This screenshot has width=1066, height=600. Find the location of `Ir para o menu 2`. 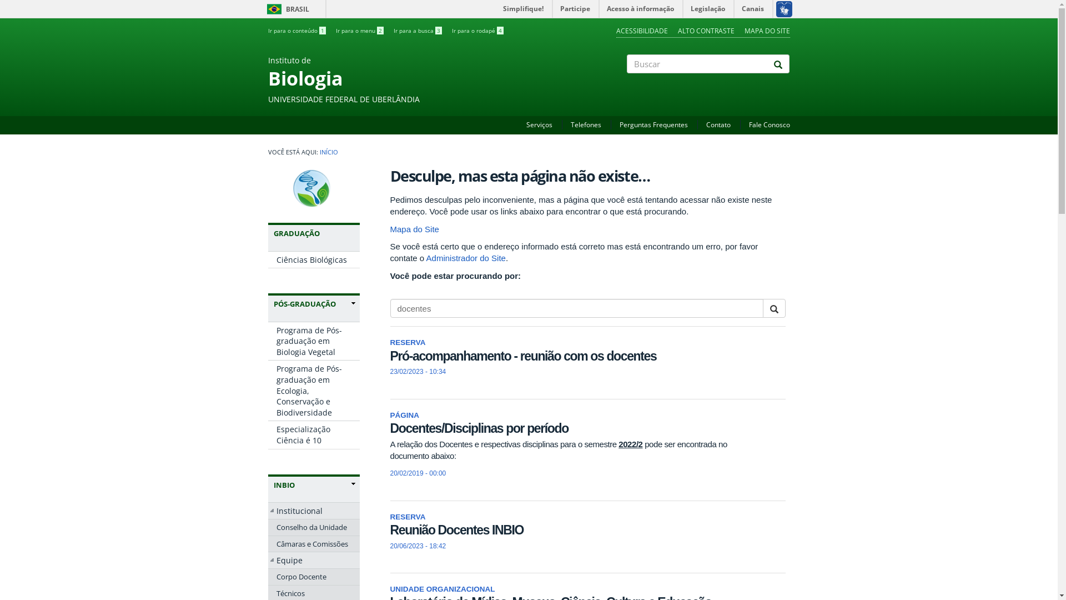

Ir para o menu 2 is located at coordinates (359, 31).